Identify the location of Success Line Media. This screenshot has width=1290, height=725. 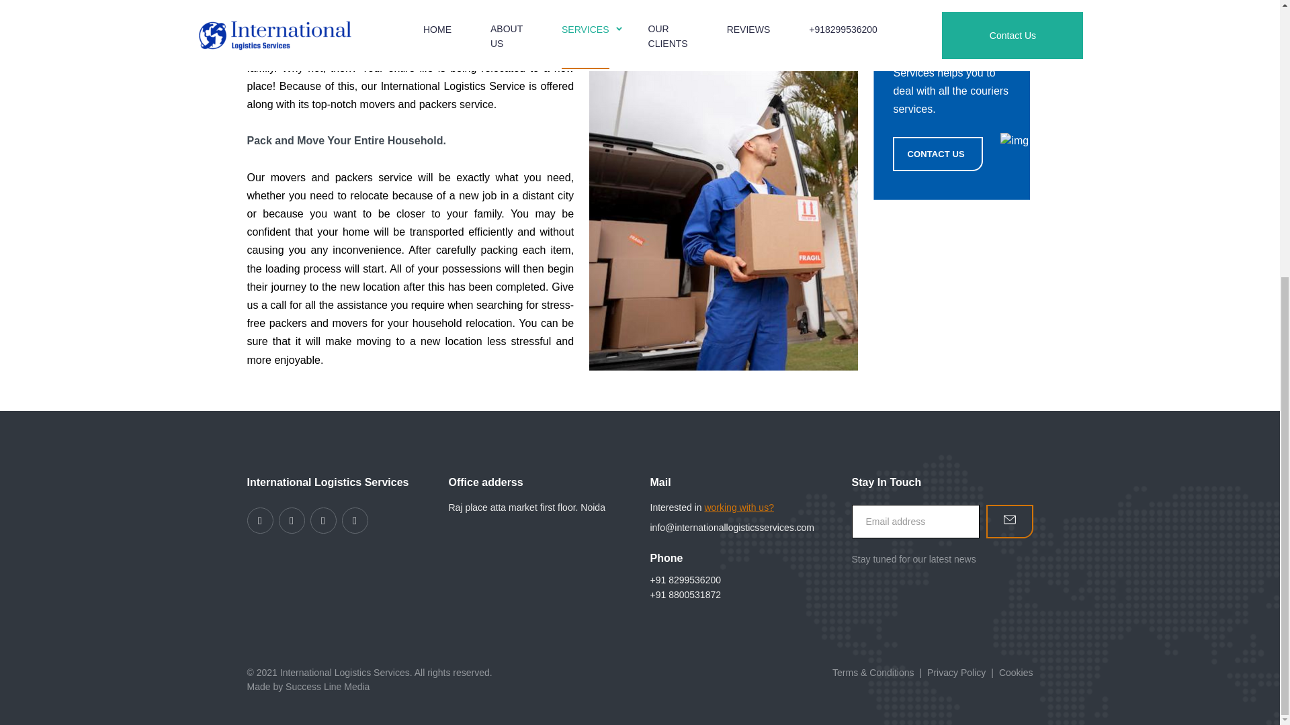
(327, 687).